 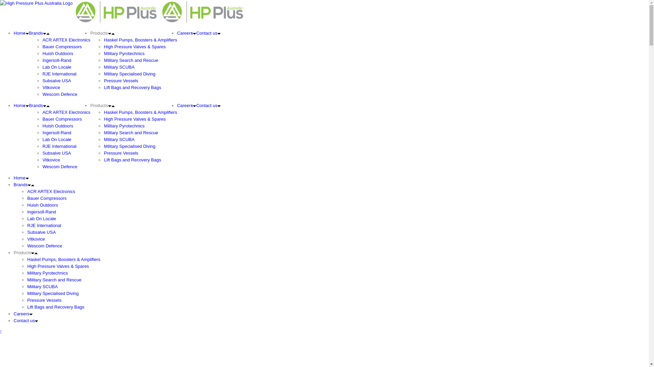 What do you see at coordinates (135, 47) in the screenshot?
I see `High Pressure Valves & Spares` at bounding box center [135, 47].